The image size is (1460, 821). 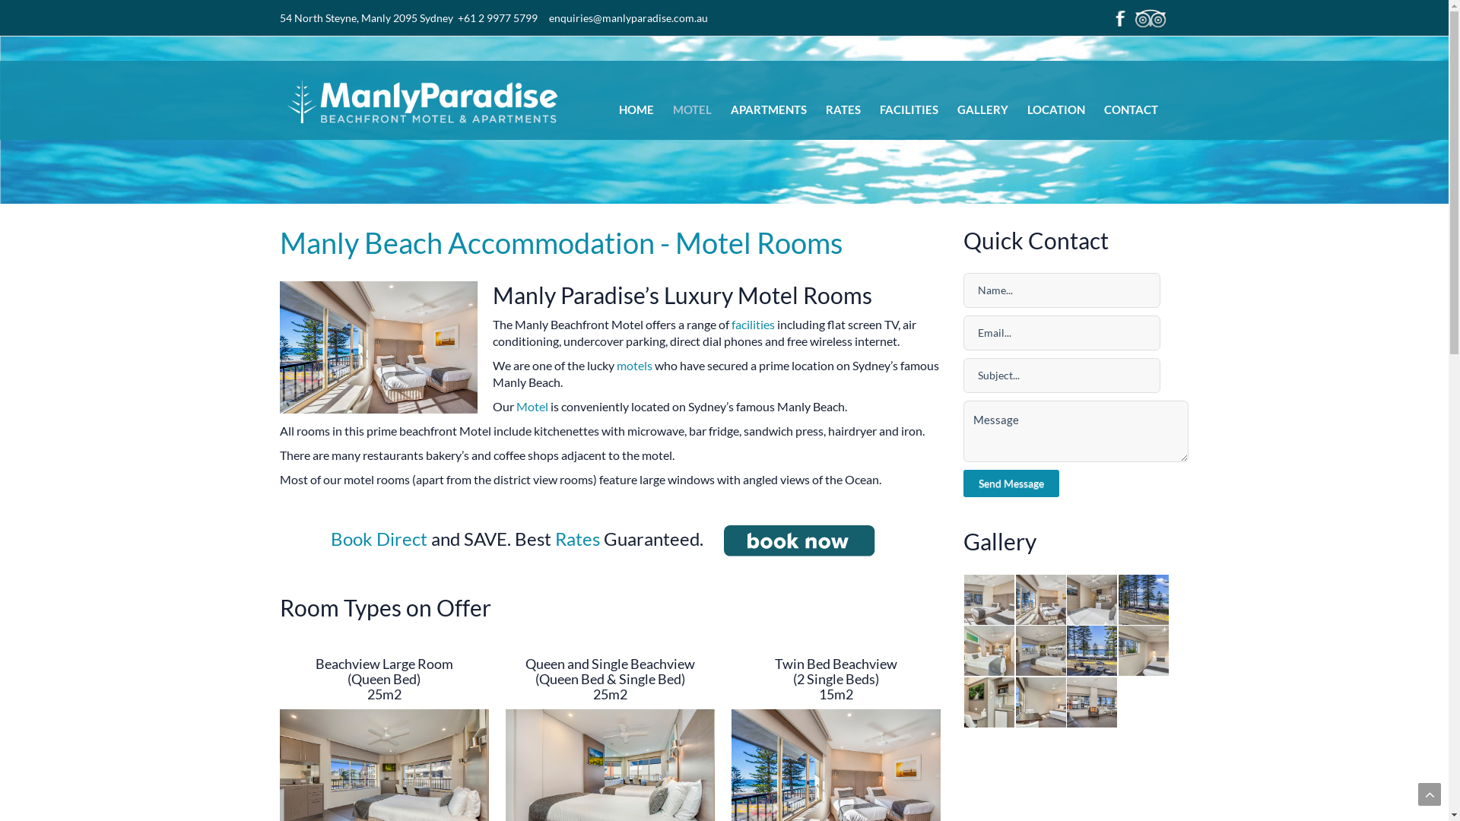 I want to click on CONTACT, so click(x=1131, y=109).